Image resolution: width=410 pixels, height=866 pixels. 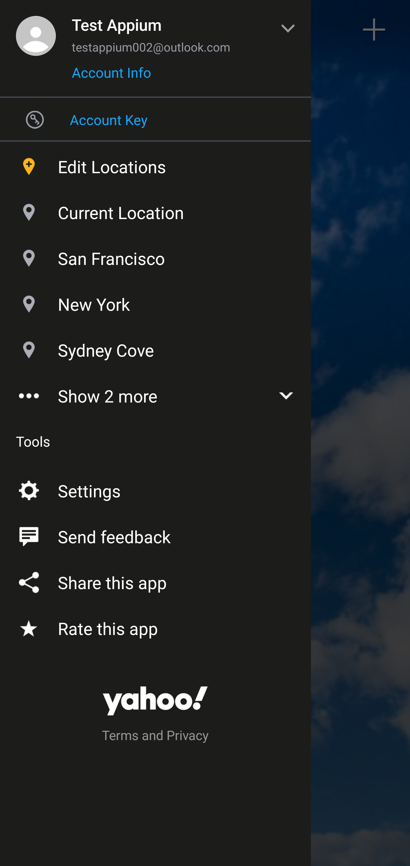 I want to click on Account Key, so click(x=155, y=119).